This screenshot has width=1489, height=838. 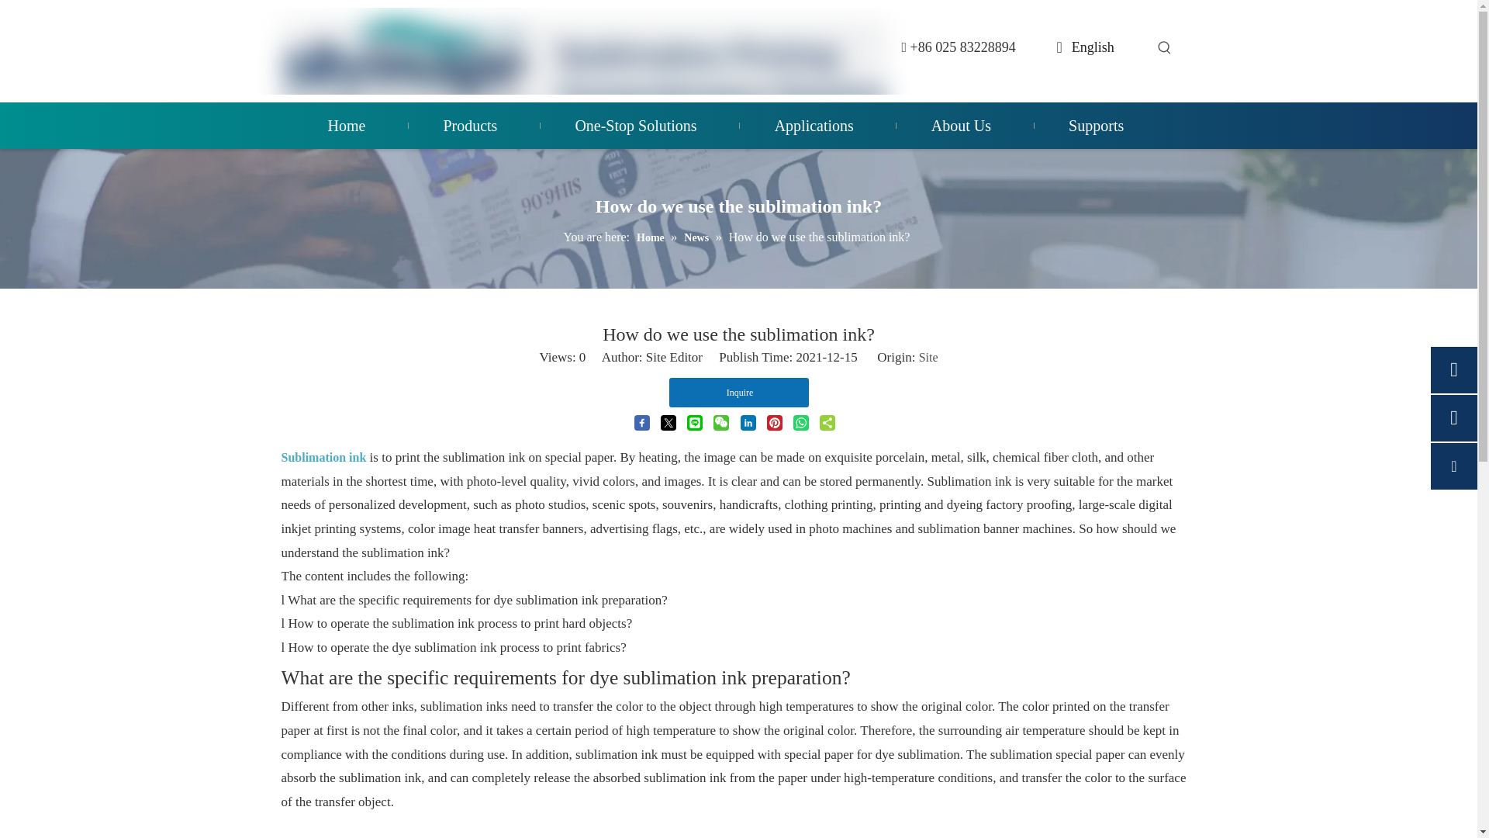 What do you see at coordinates (928, 357) in the screenshot?
I see `Site` at bounding box center [928, 357].